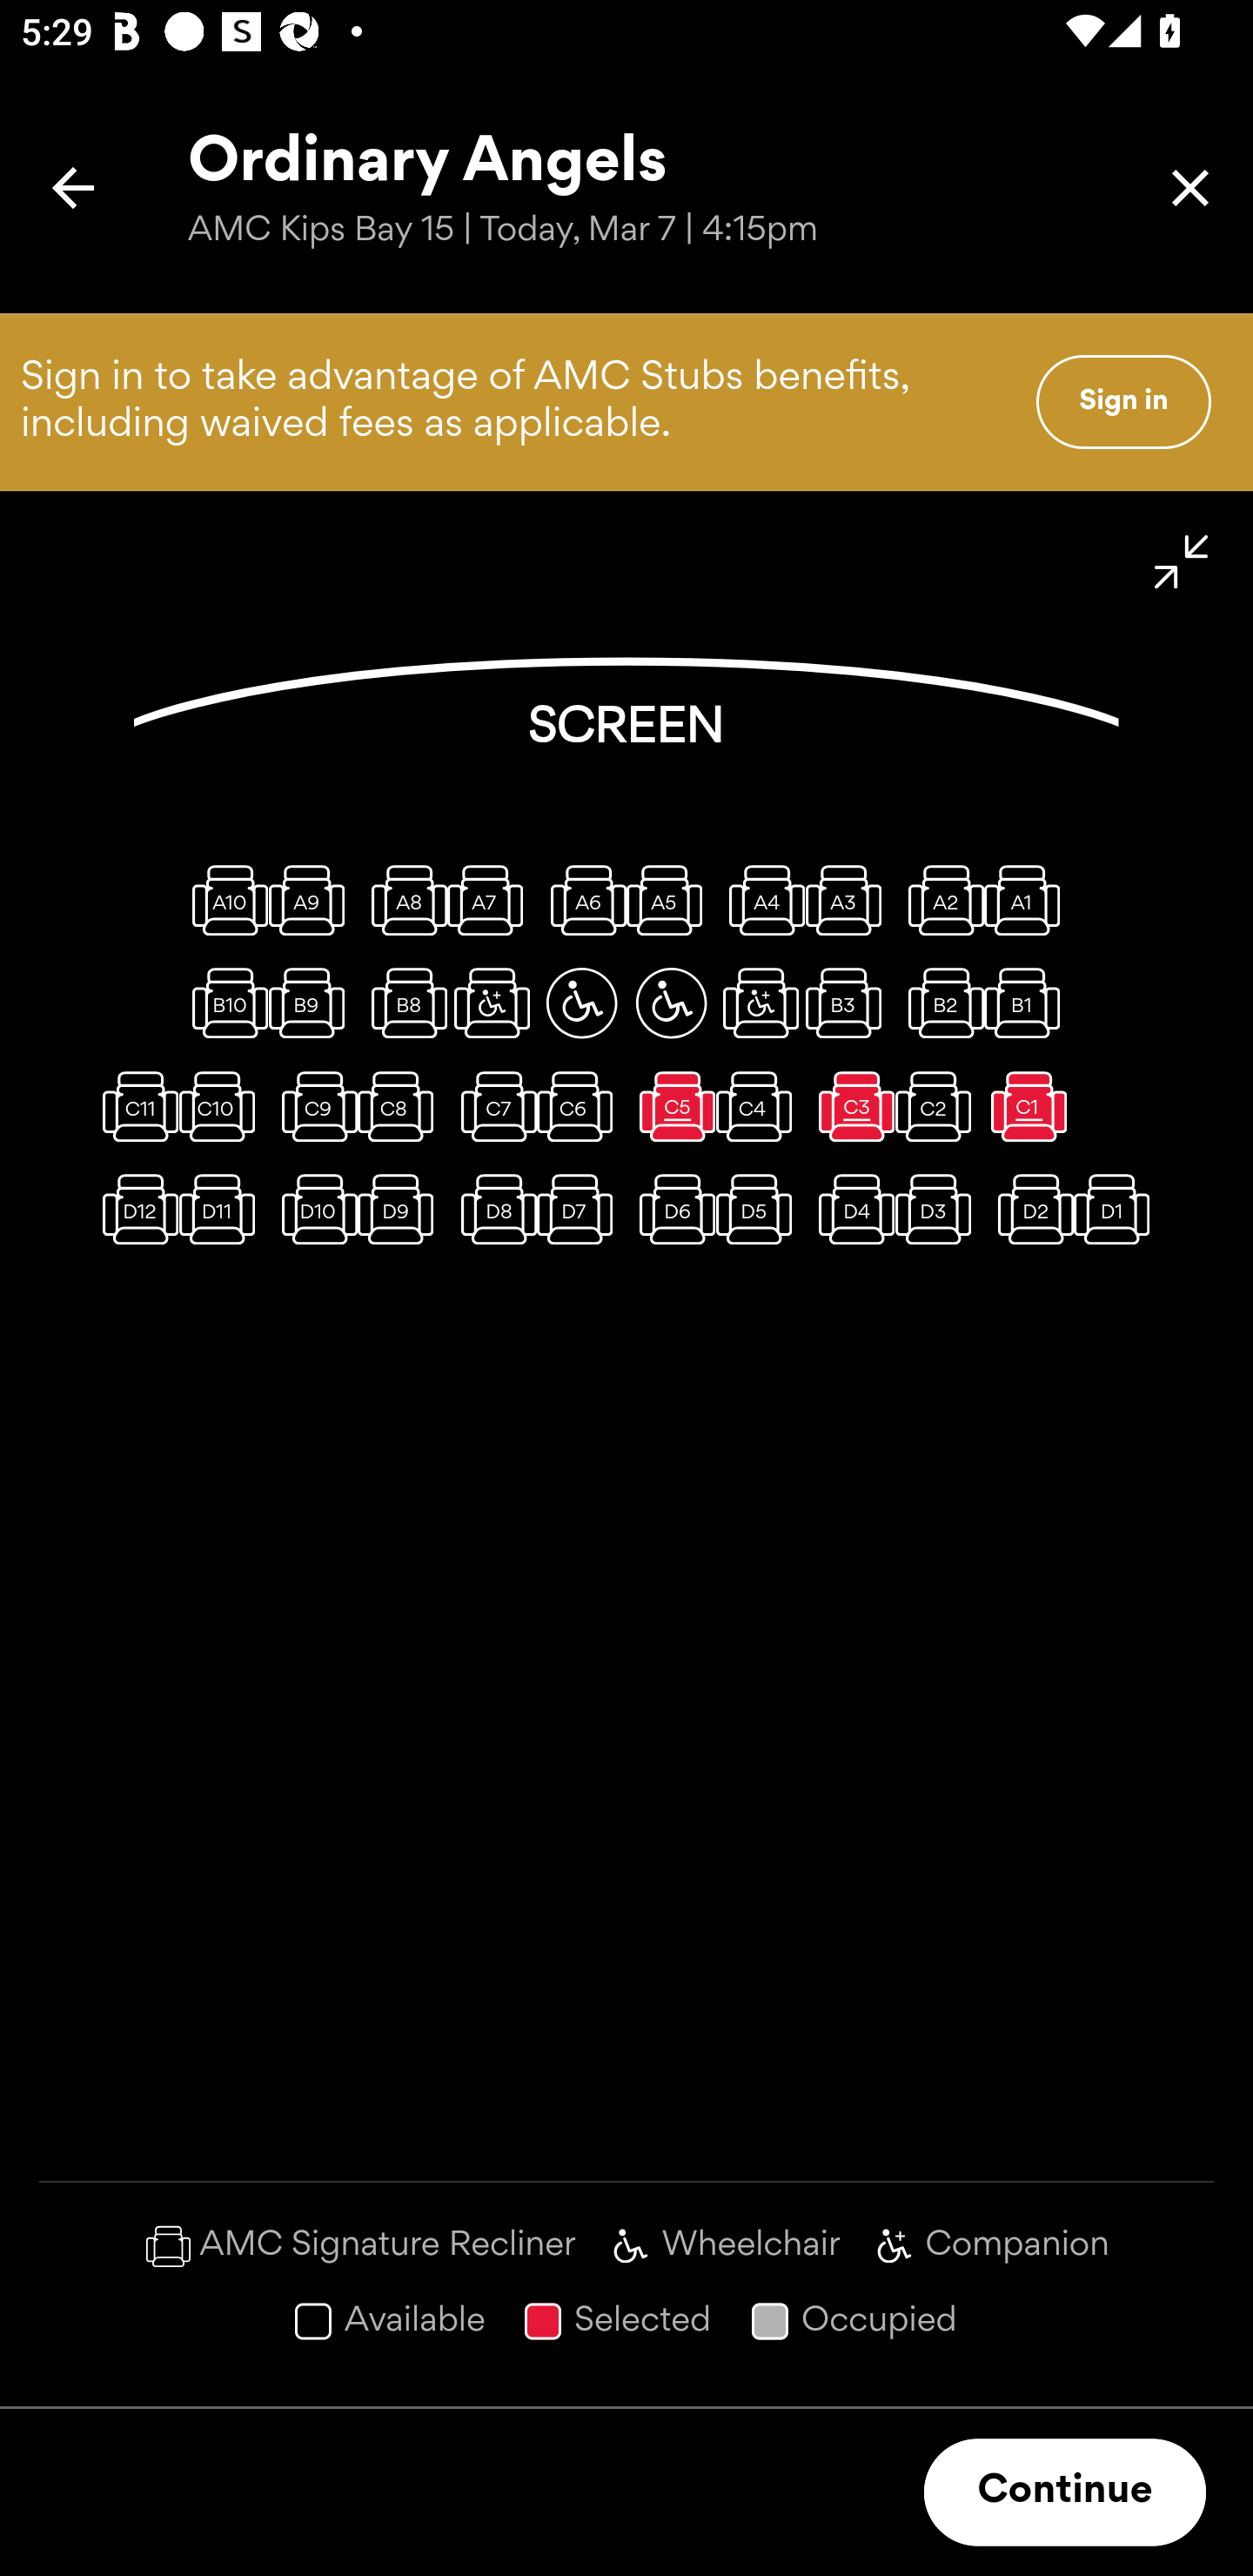  I want to click on B4, Wheelchair companion seat, available, so click(761, 1003).